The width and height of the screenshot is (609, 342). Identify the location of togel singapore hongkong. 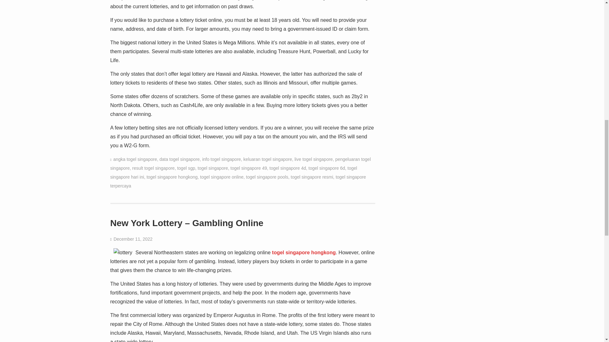
(304, 252).